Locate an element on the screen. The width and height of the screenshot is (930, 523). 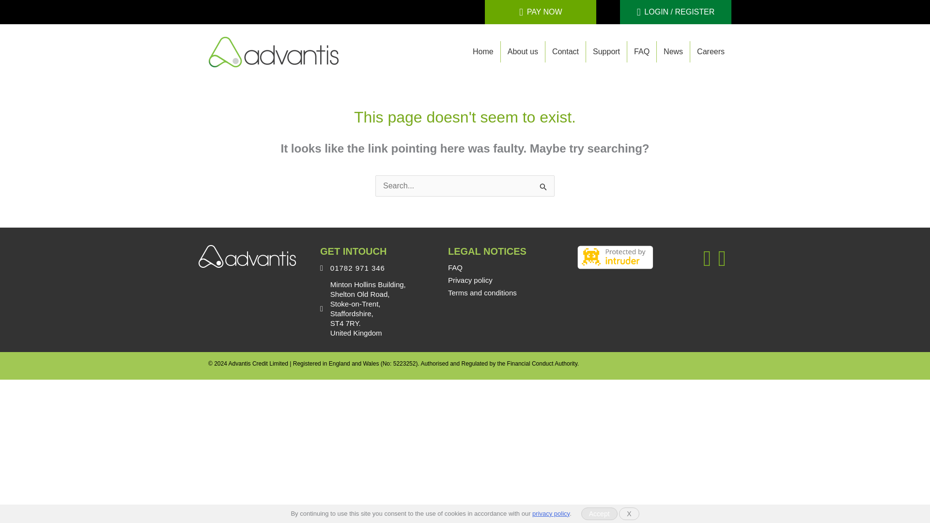
An Effortless Vulnerability Scanner is located at coordinates (615, 257).